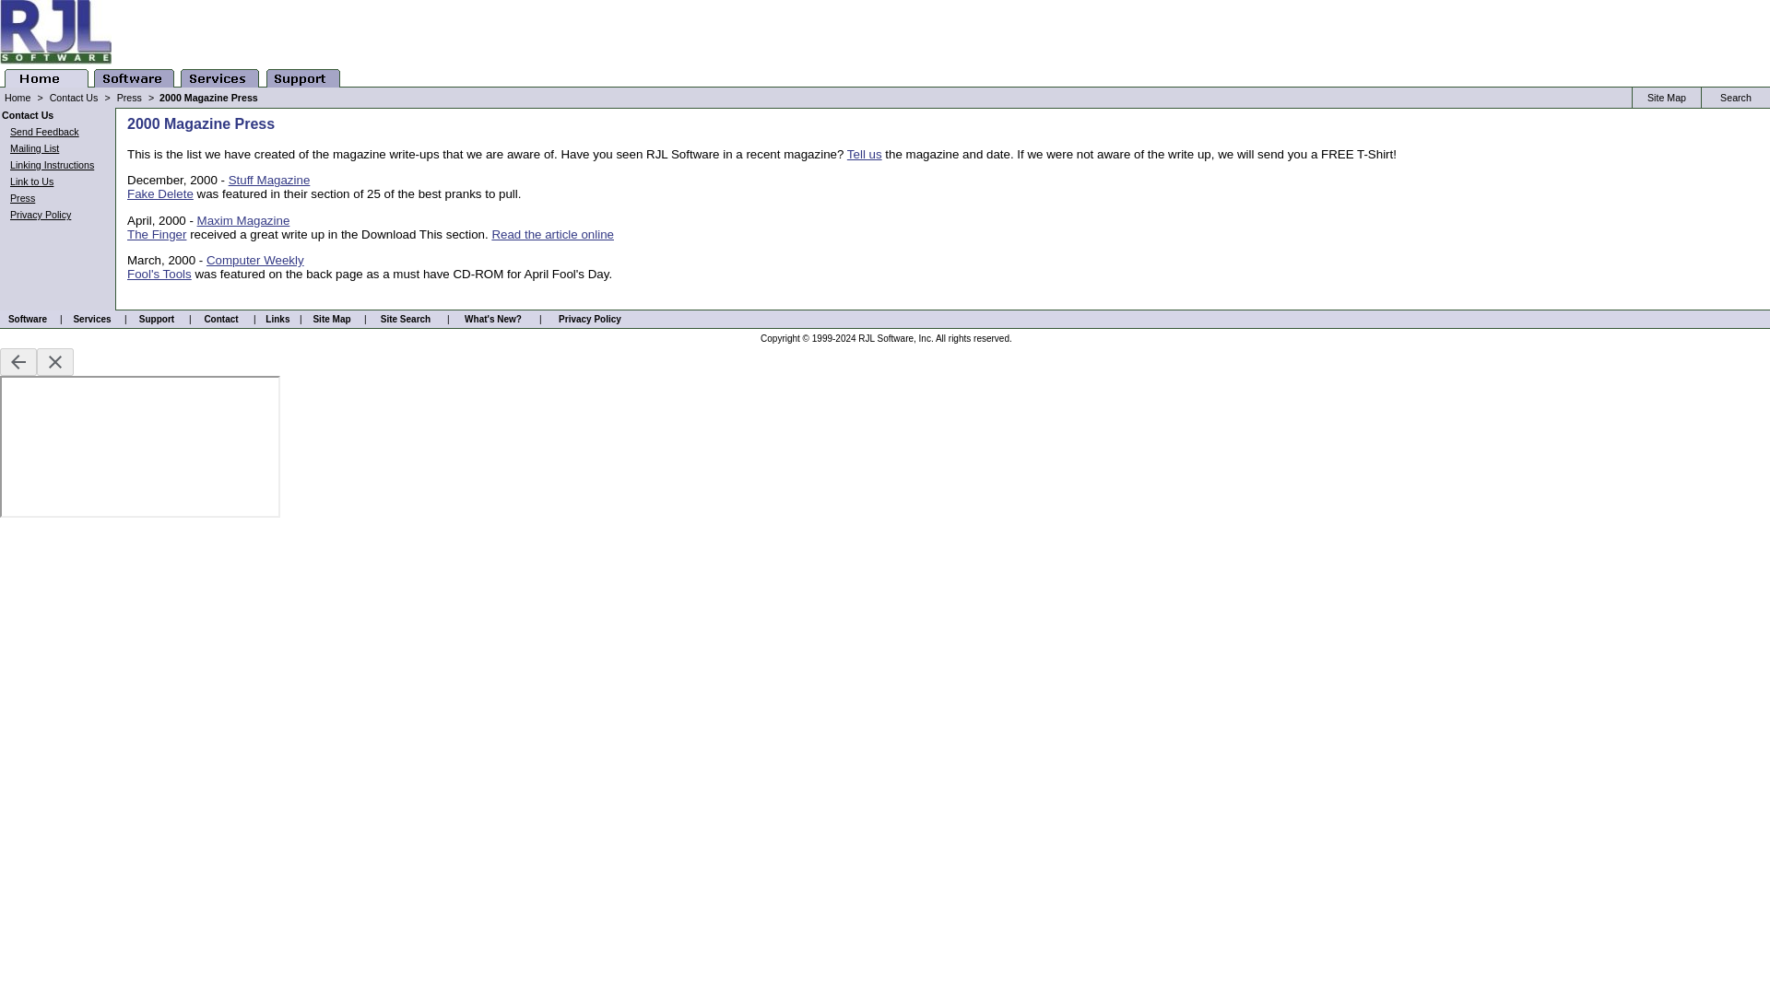 Image resolution: width=1770 pixels, height=995 pixels. Describe the element at coordinates (28, 319) in the screenshot. I see `Software` at that location.